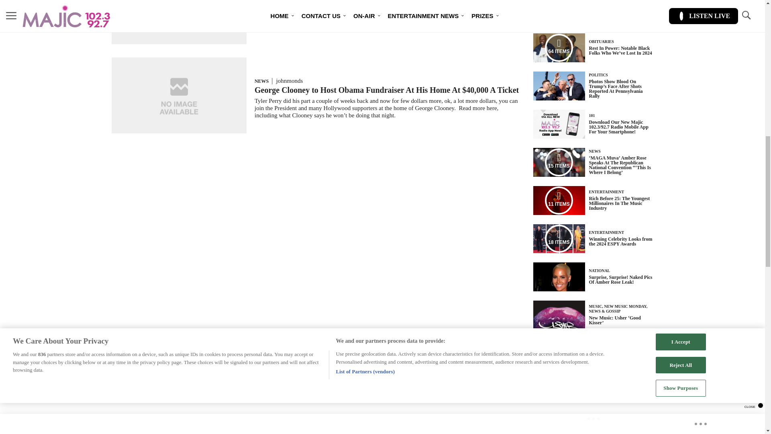 This screenshot has height=434, width=771. I want to click on Media Playlist, so click(559, 200).